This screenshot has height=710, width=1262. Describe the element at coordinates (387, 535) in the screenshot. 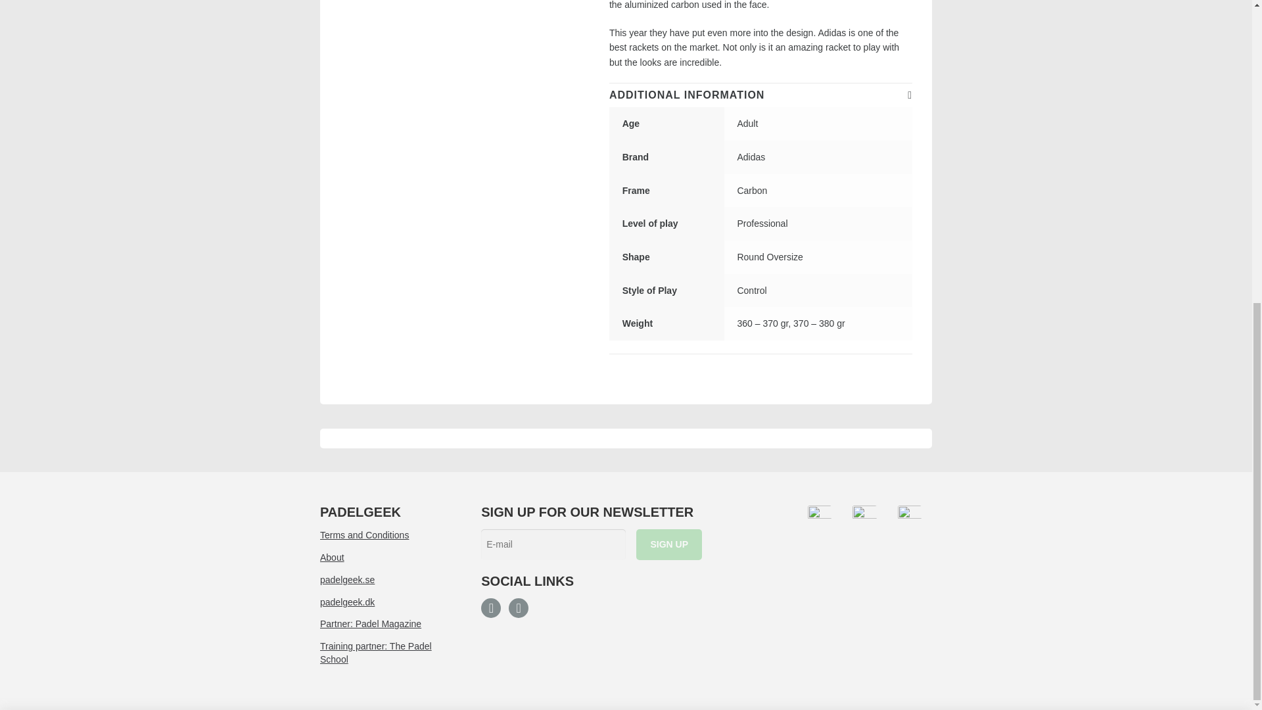

I see `Terms and Conditions` at that location.